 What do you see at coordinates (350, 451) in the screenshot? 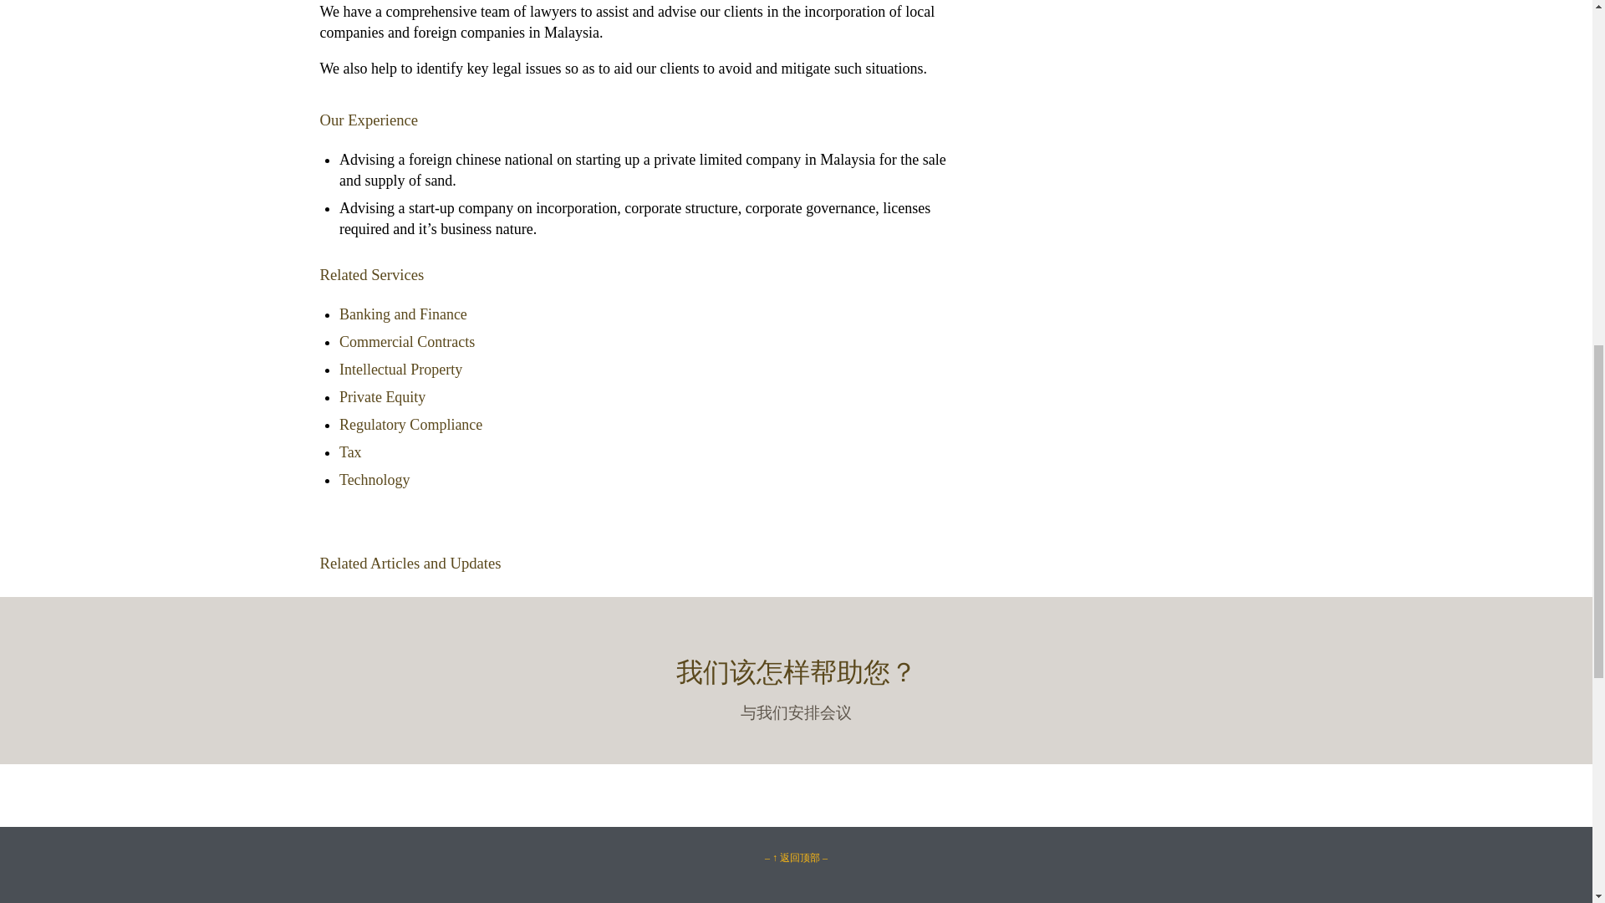
I see `Tax` at bounding box center [350, 451].